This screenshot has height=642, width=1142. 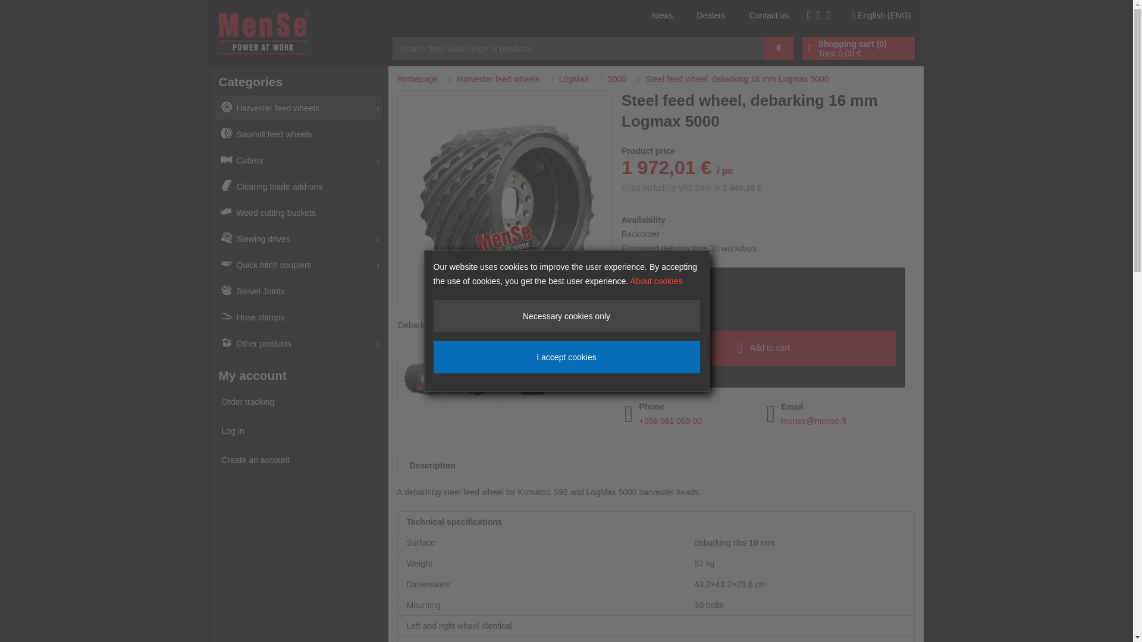 What do you see at coordinates (299, 108) in the screenshot?
I see `Harvester feed wheels` at bounding box center [299, 108].